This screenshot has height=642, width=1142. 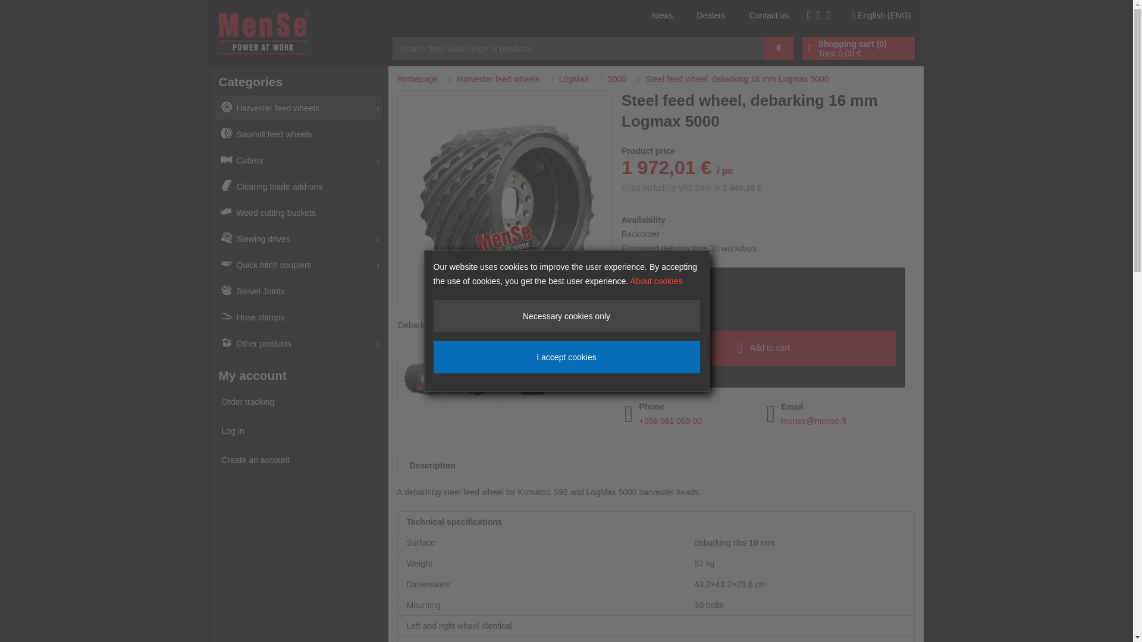 What do you see at coordinates (299, 108) in the screenshot?
I see `Harvester feed wheels` at bounding box center [299, 108].